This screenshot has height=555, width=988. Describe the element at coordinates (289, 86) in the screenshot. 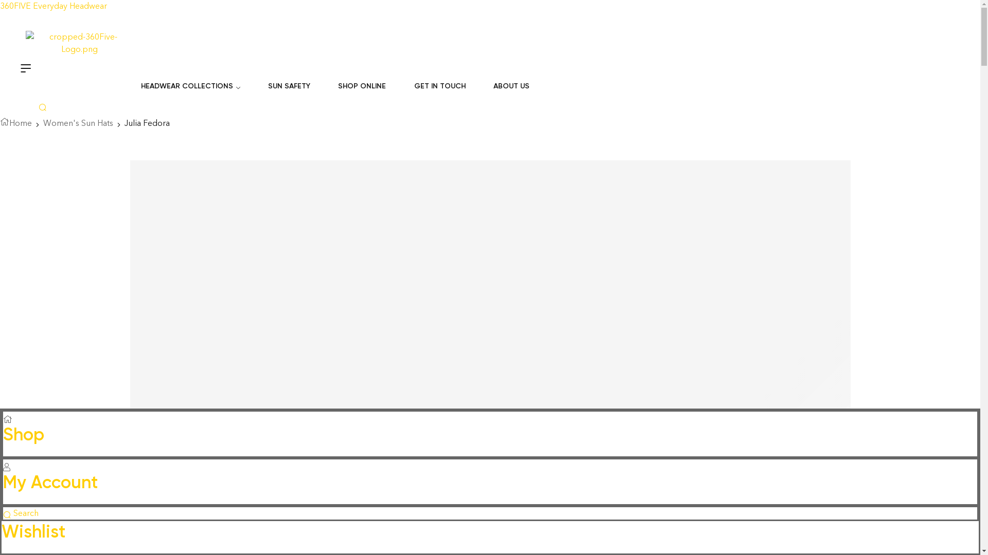

I see `SUN SAFETY` at that location.